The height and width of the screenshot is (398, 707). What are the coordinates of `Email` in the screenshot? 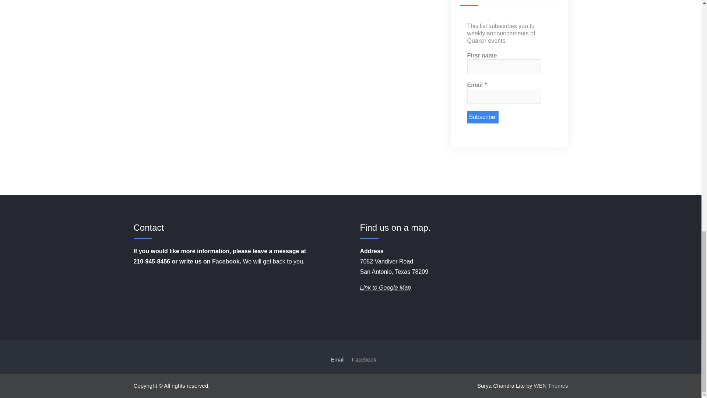 It's located at (504, 96).